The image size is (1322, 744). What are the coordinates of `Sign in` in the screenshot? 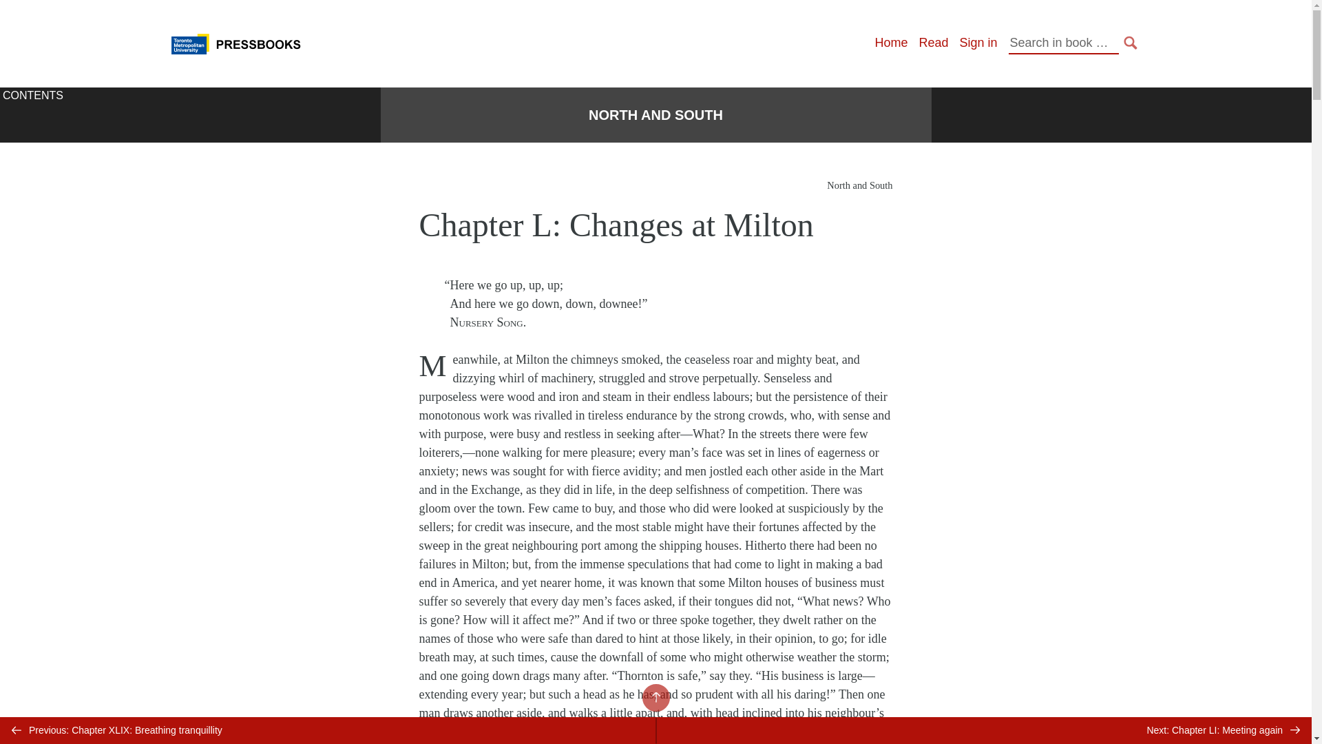 It's located at (978, 43).